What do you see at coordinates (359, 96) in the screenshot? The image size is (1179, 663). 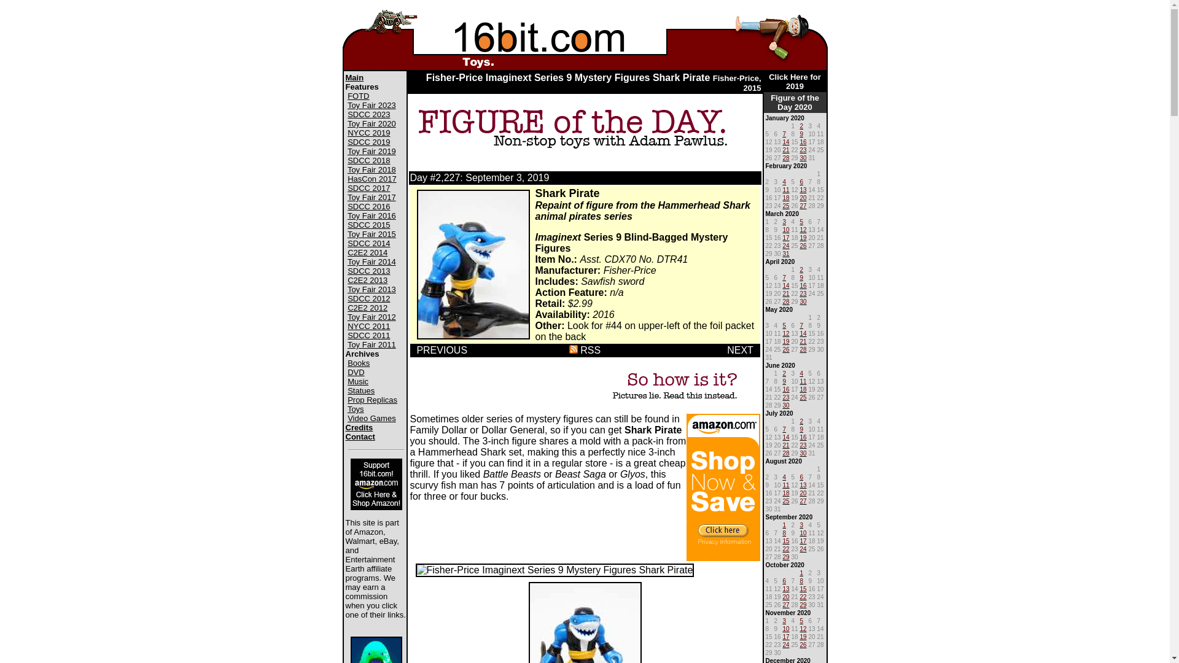 I see `FOTD` at bounding box center [359, 96].